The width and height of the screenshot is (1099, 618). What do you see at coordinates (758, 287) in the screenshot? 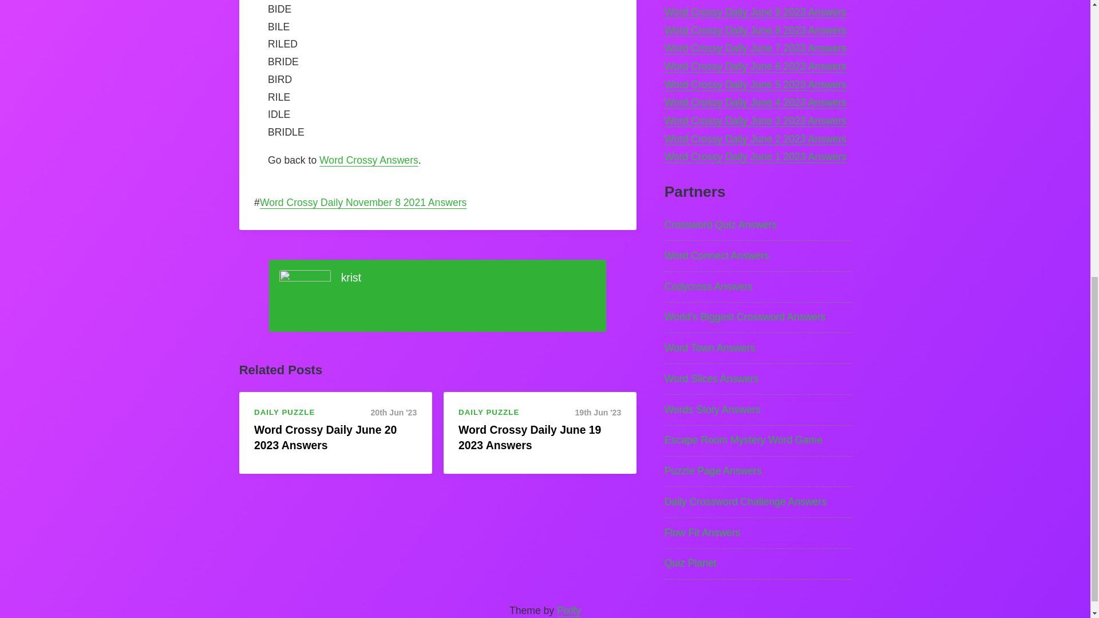
I see `Codycross Answers` at bounding box center [758, 287].